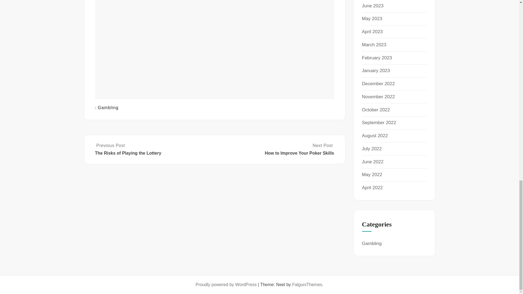 The height and width of the screenshot is (294, 523). What do you see at coordinates (377, 58) in the screenshot?
I see `February 2023` at bounding box center [377, 58].